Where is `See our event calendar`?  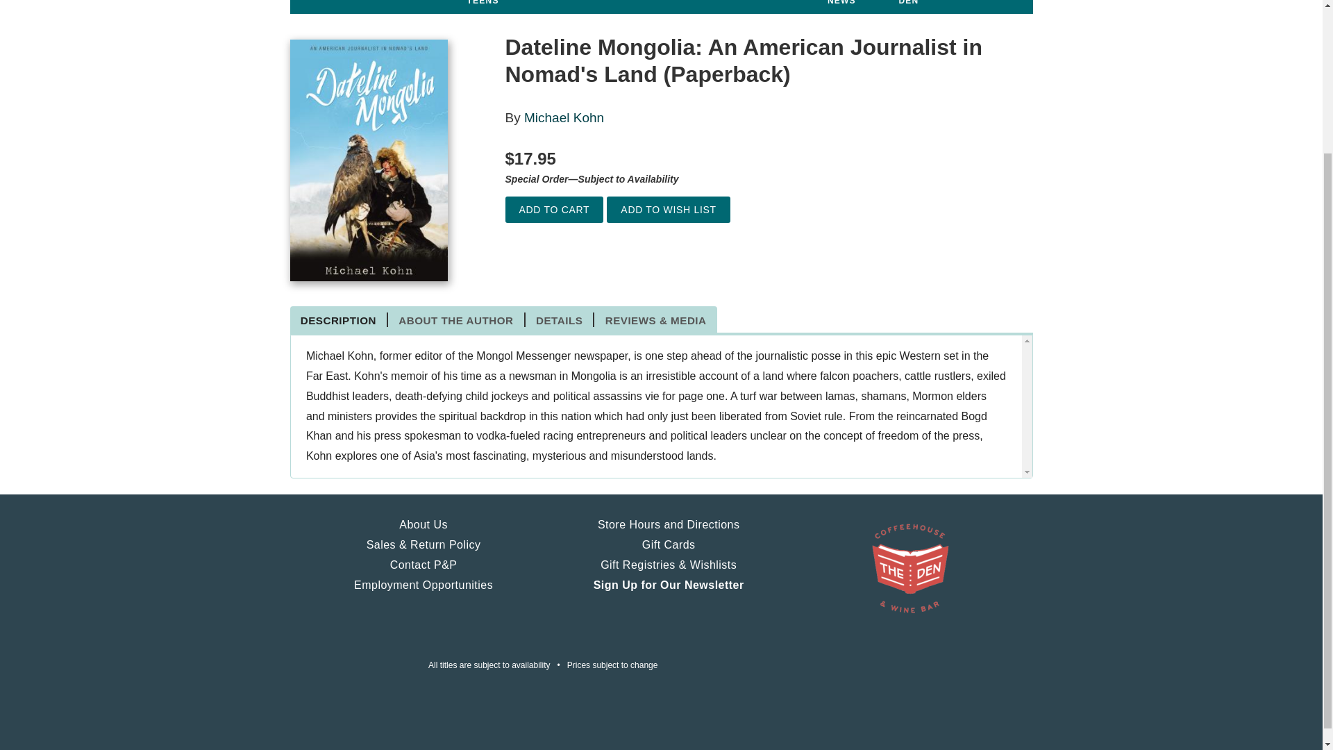 See our event calendar is located at coordinates (426, 1).